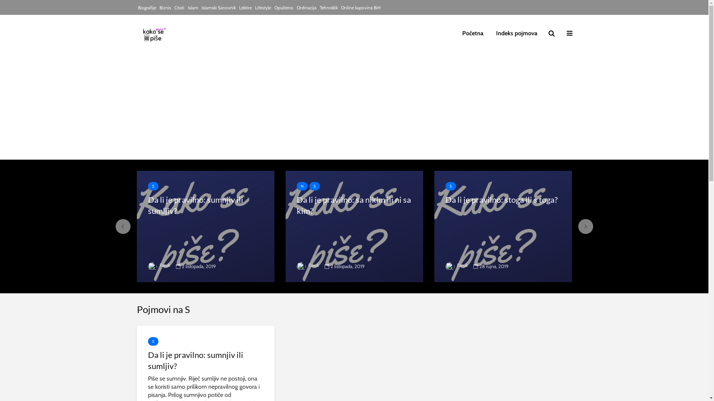 This screenshot has height=401, width=714. I want to click on Citati, so click(179, 8).